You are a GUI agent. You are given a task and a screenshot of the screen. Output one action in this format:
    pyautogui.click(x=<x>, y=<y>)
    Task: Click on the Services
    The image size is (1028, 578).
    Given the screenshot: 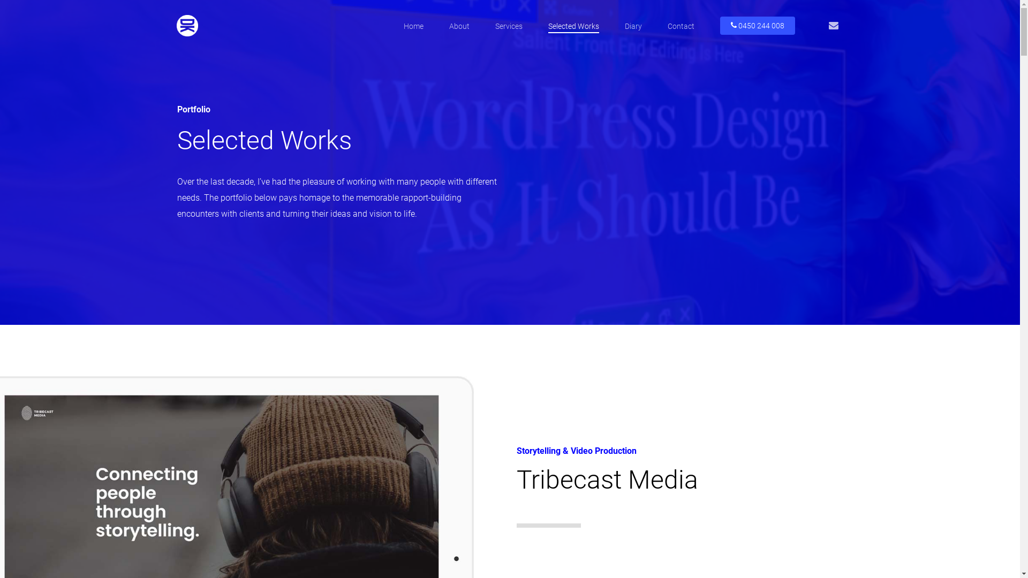 What is the action you would take?
    pyautogui.click(x=509, y=26)
    